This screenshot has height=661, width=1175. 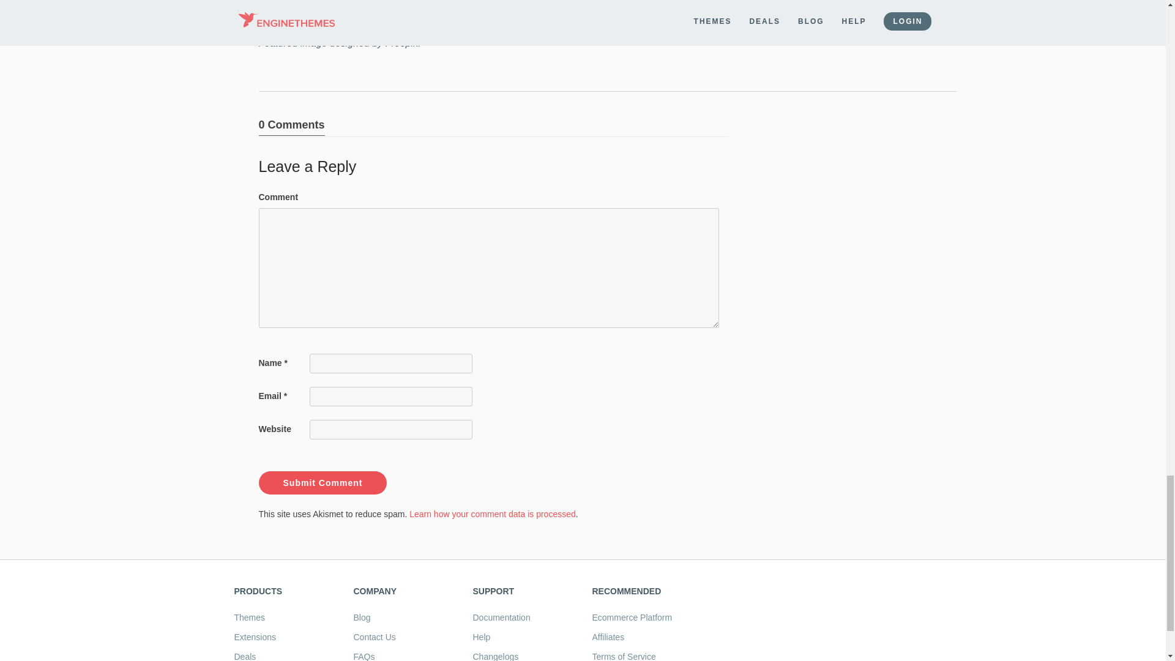 I want to click on Learn how your comment data is processed, so click(x=492, y=513).